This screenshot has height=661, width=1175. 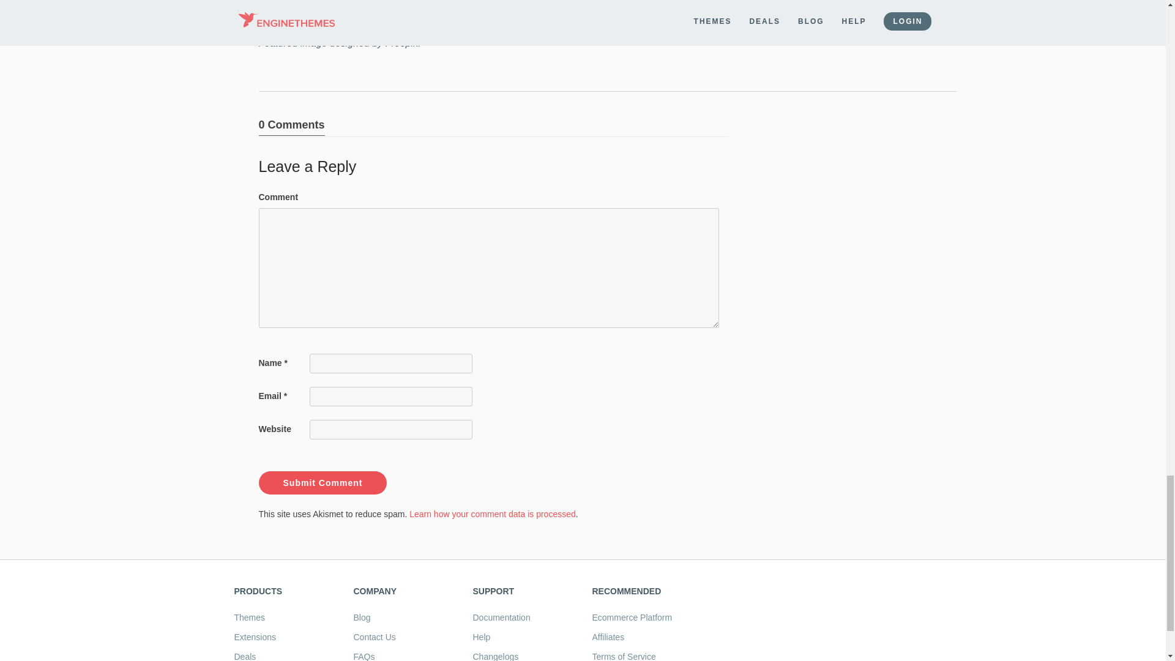 I want to click on Learn how your comment data is processed, so click(x=492, y=513).